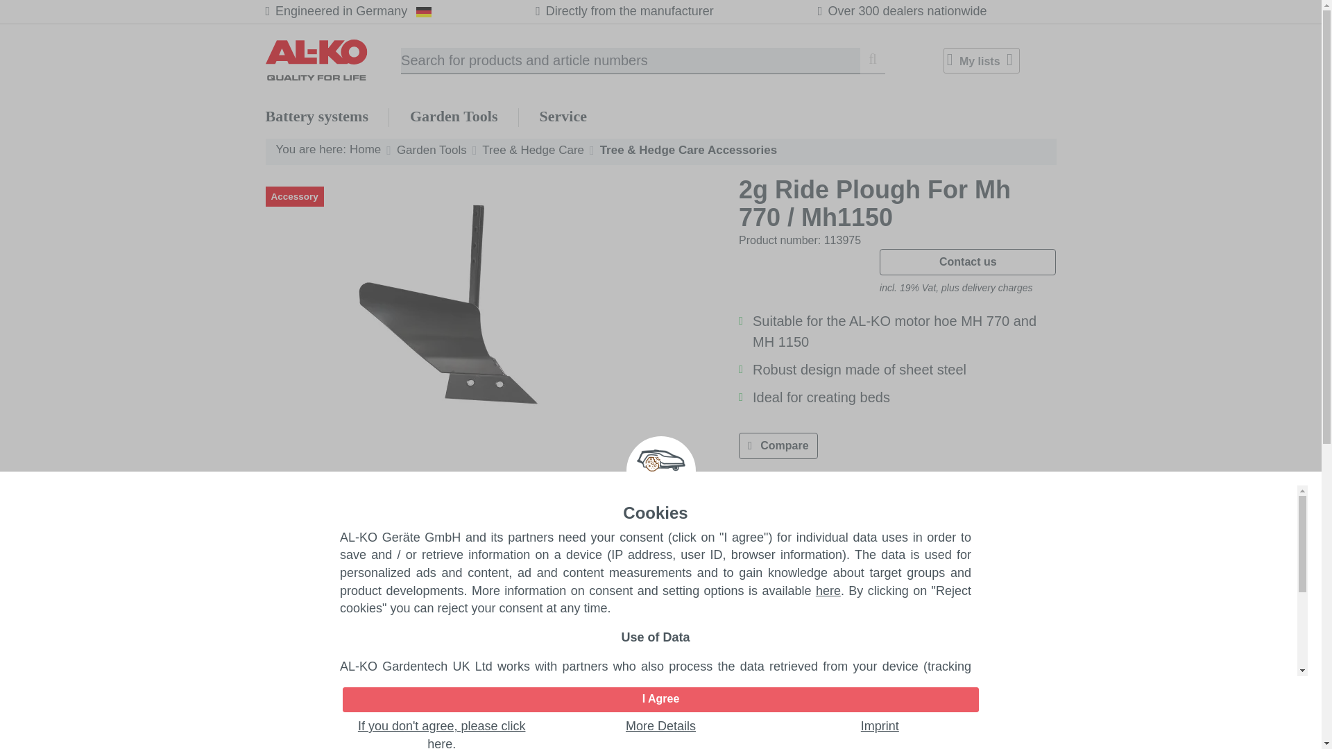 The image size is (1332, 749). What do you see at coordinates (873, 61) in the screenshot?
I see `Search` at bounding box center [873, 61].